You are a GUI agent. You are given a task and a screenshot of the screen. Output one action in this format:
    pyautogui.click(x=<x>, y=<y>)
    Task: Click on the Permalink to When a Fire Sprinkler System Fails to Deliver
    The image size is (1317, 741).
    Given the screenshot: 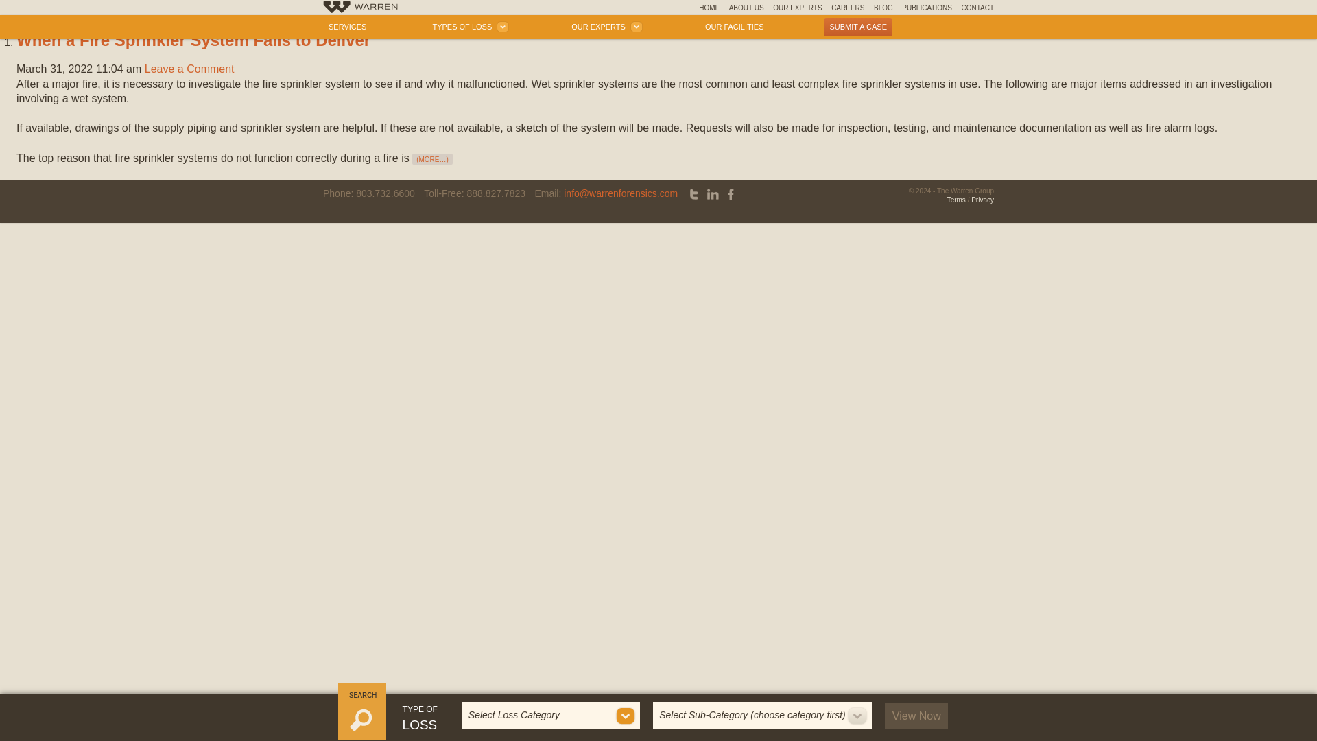 What is the action you would take?
    pyautogui.click(x=193, y=40)
    